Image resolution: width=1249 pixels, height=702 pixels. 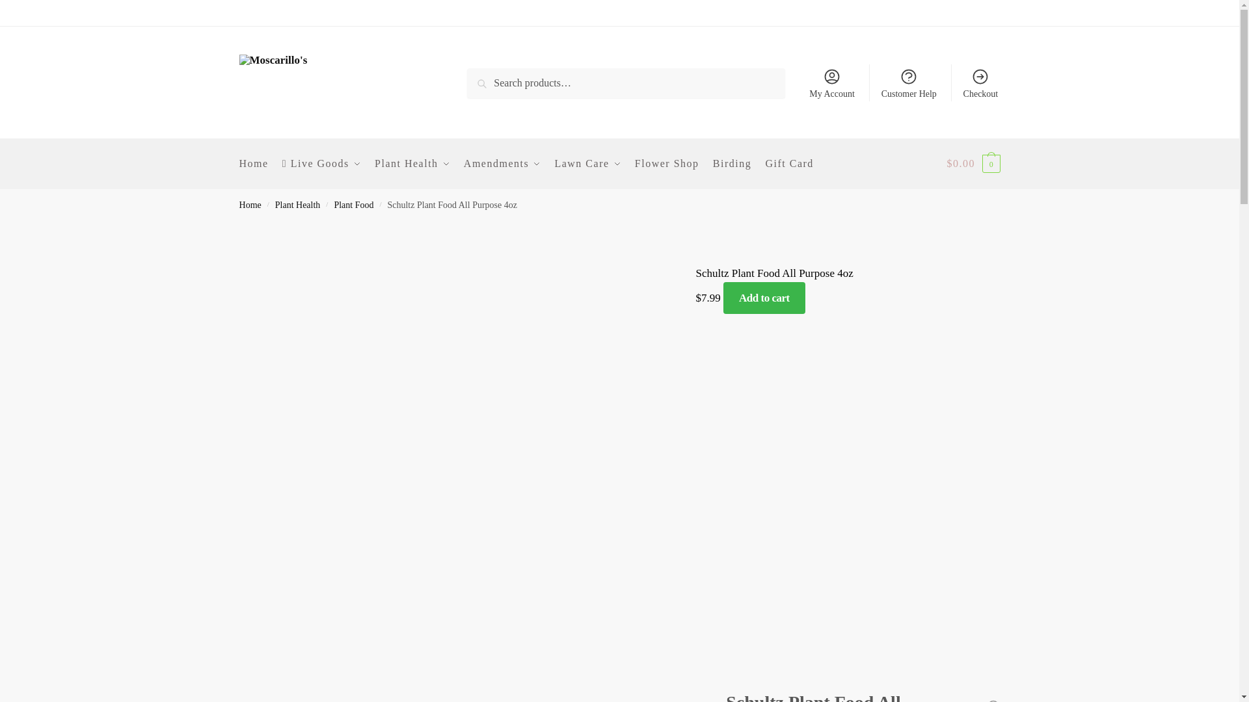 What do you see at coordinates (832, 83) in the screenshot?
I see `My Account` at bounding box center [832, 83].